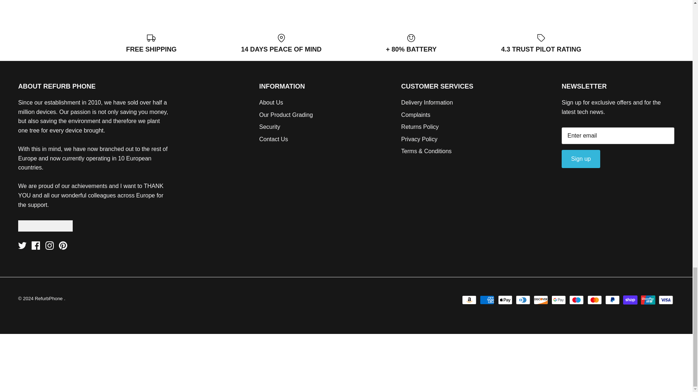  Describe the element at coordinates (487, 300) in the screenshot. I see `American Express` at that location.